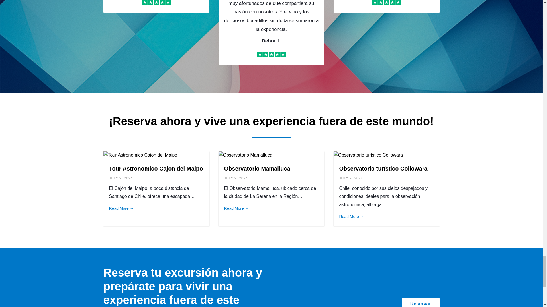 This screenshot has height=307, width=547. I want to click on Observatorio Mamalluca, so click(257, 168).